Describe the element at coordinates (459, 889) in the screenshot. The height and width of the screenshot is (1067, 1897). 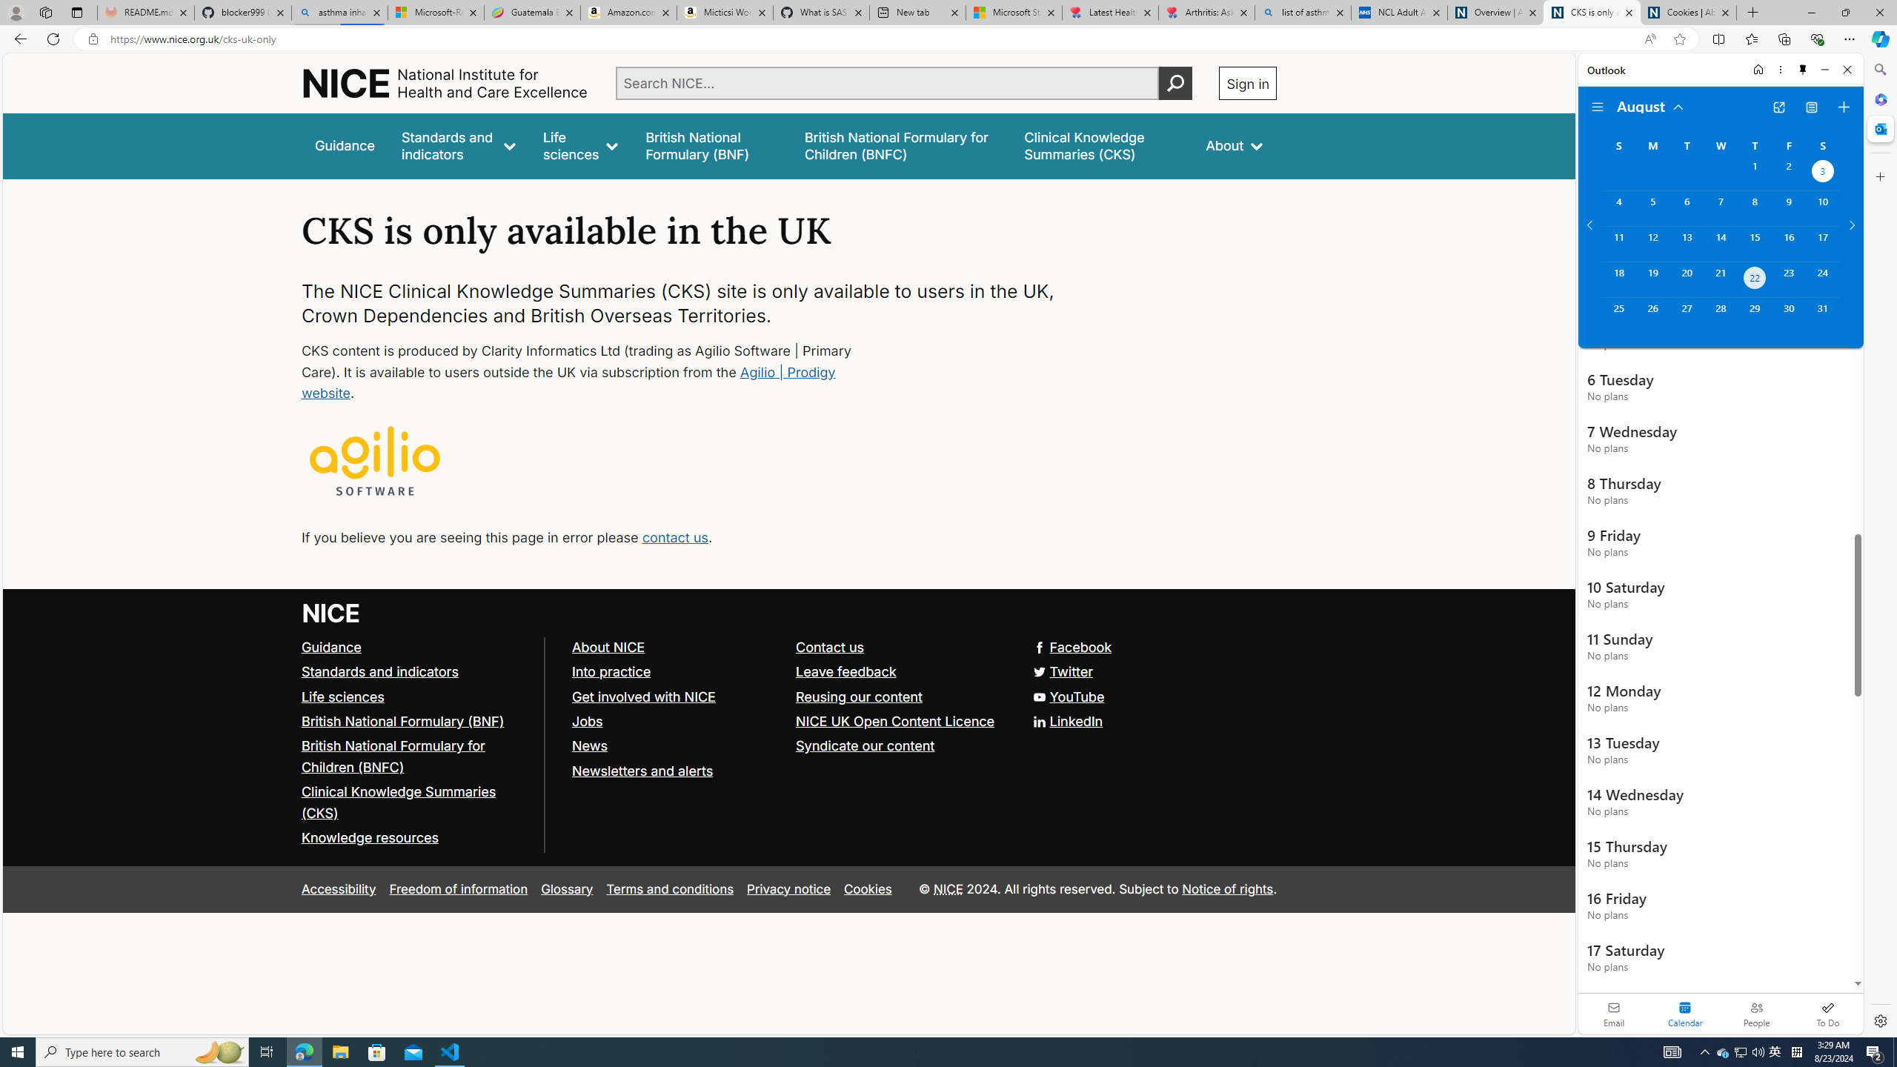
I see `Freedom of information` at that location.